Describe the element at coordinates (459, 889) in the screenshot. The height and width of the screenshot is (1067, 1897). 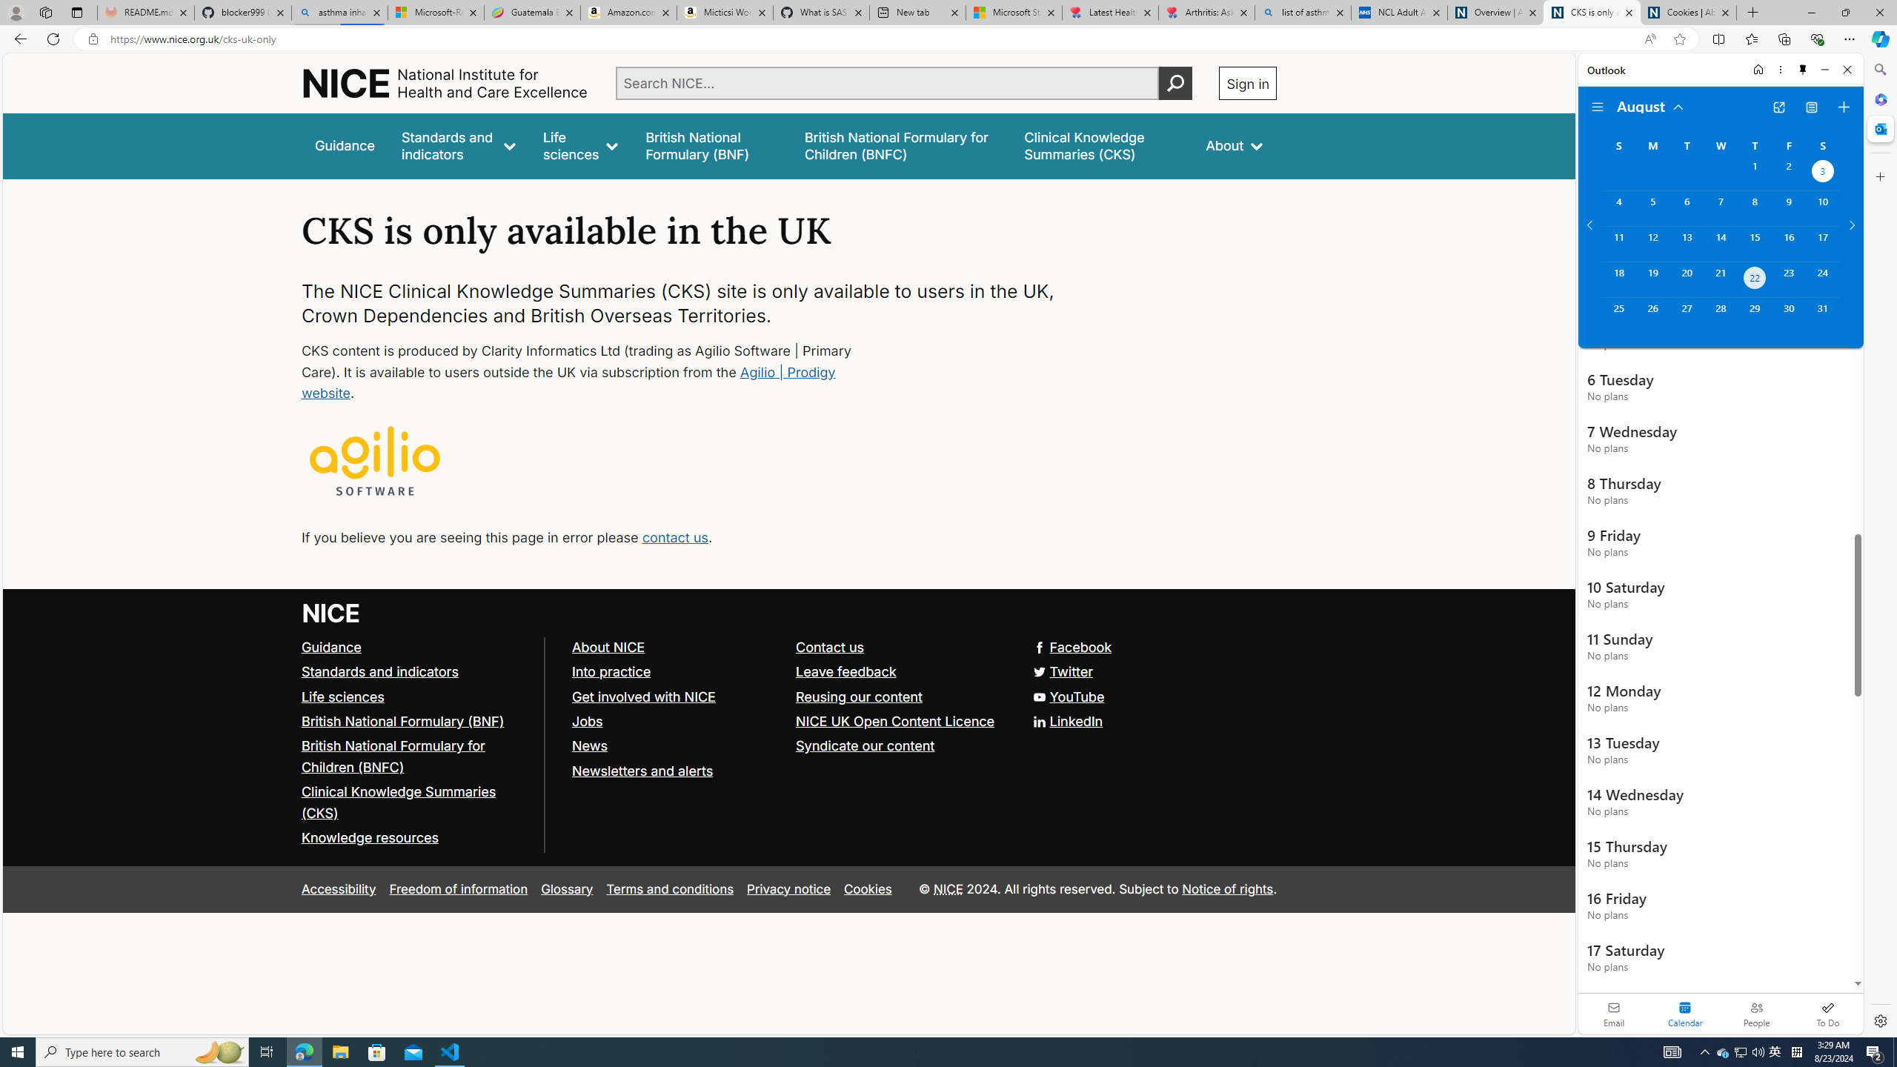
I see `Freedom of information` at that location.